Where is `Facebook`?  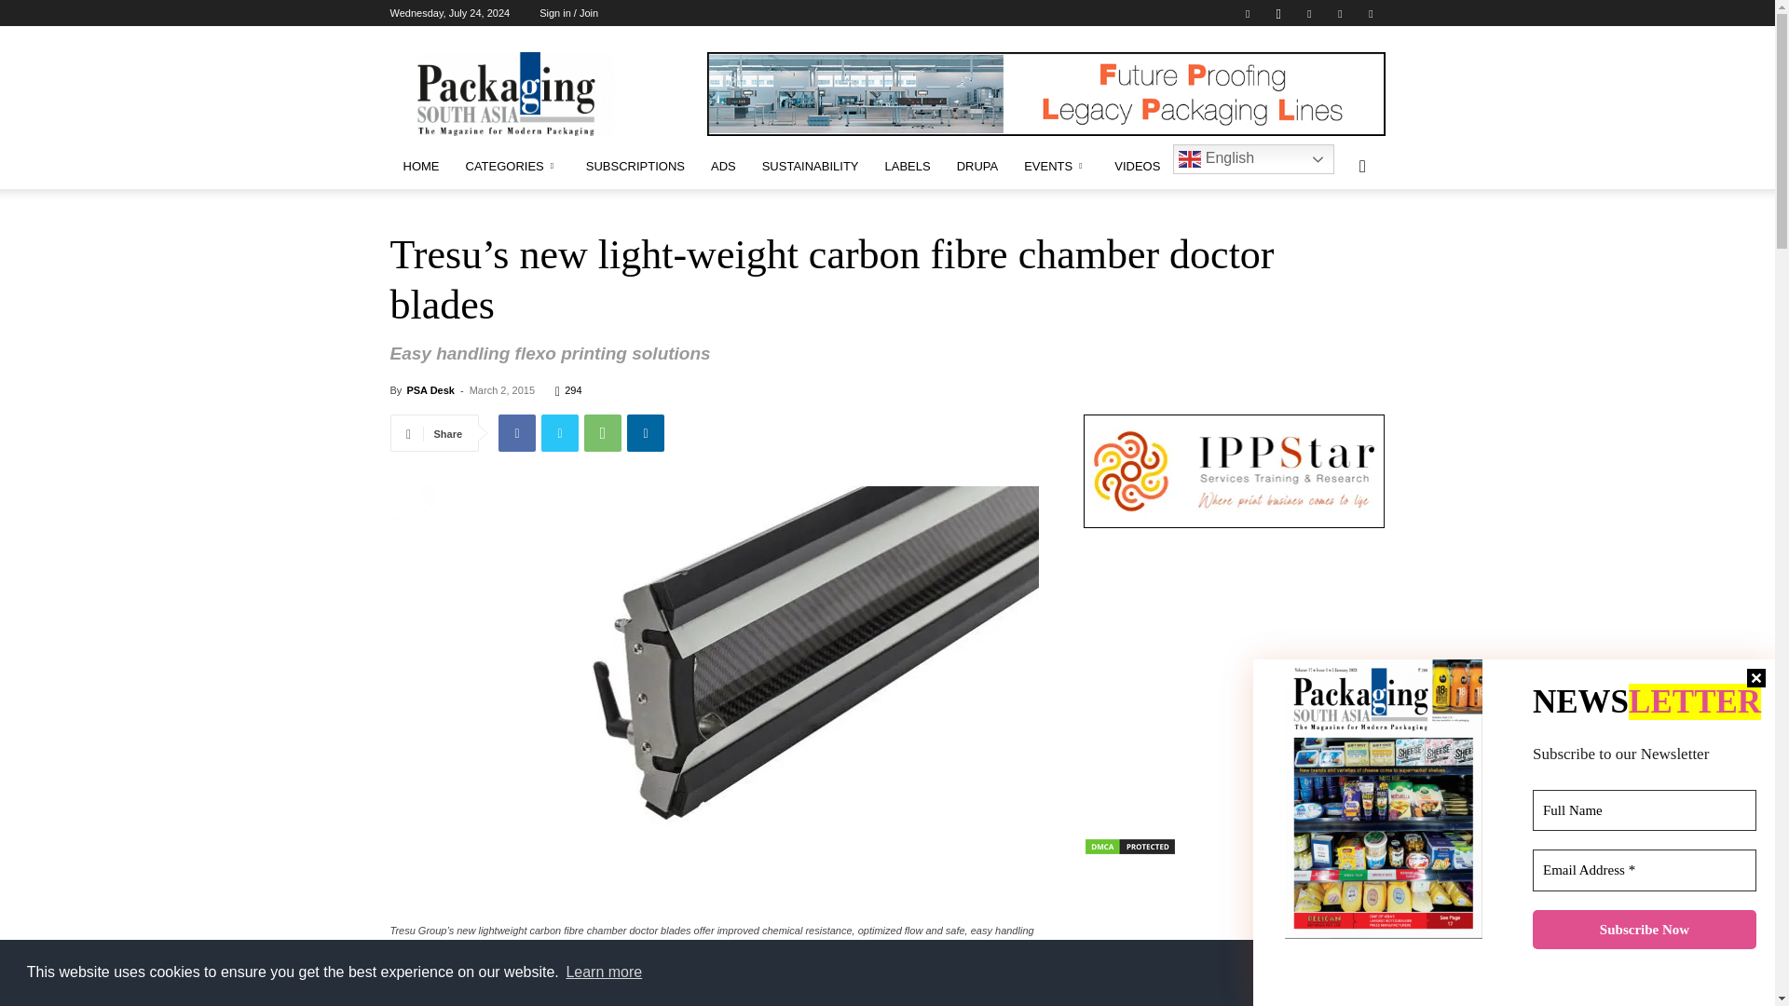
Facebook is located at coordinates (1247, 13).